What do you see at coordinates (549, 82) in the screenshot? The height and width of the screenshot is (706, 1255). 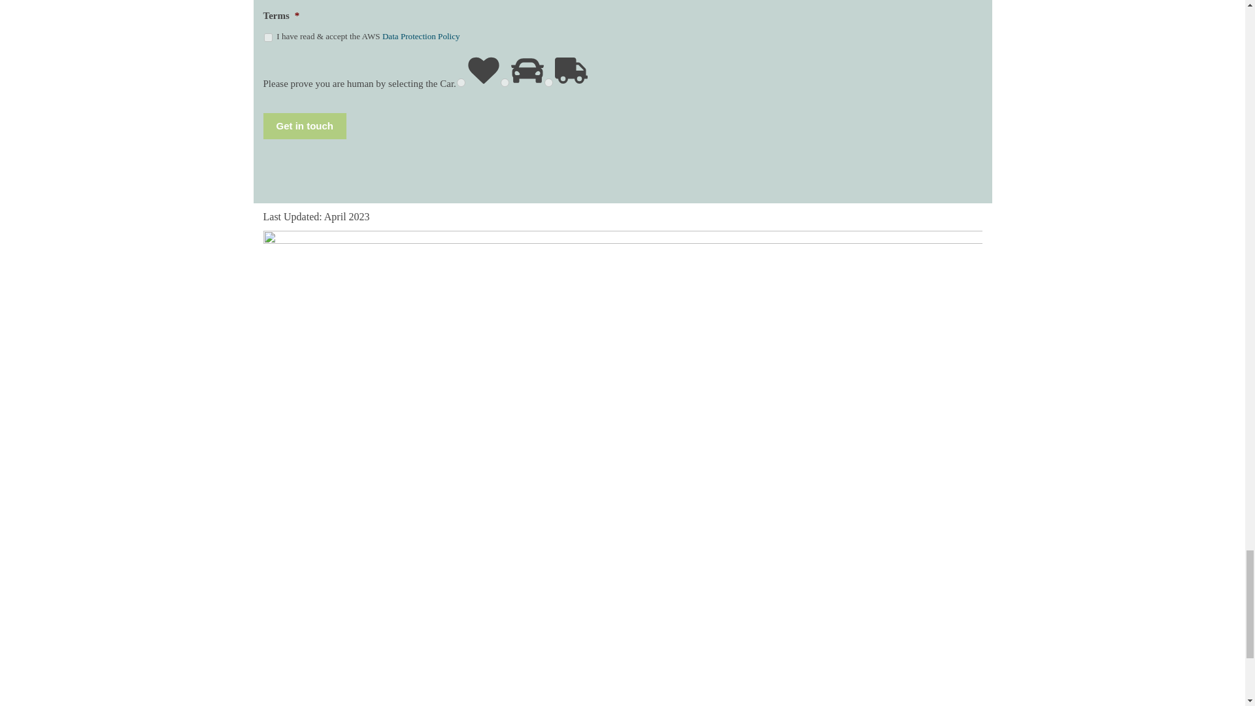 I see `bot` at bounding box center [549, 82].